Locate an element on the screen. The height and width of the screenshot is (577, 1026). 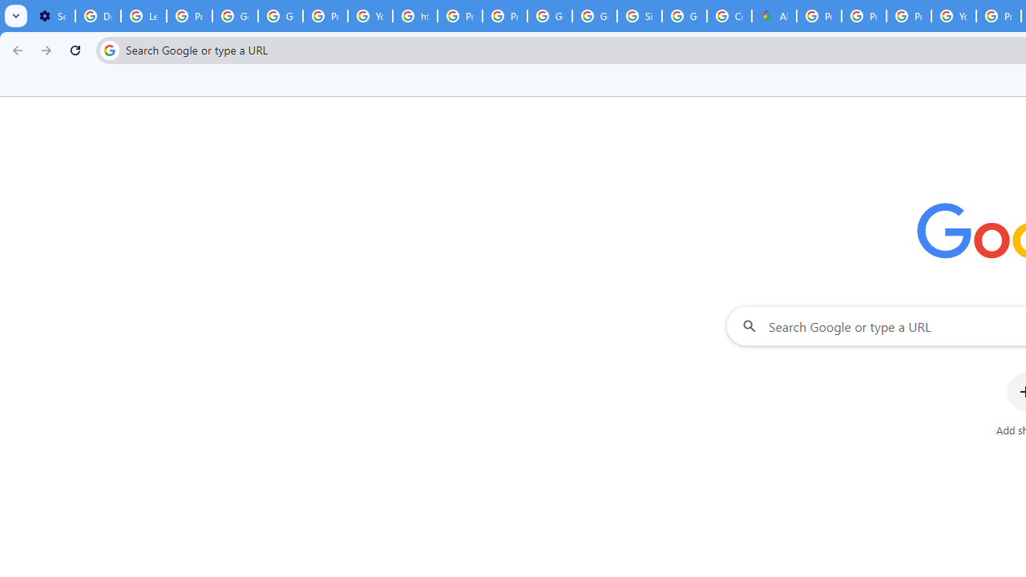
Privacy Help Center - Policies Help is located at coordinates (863, 16).